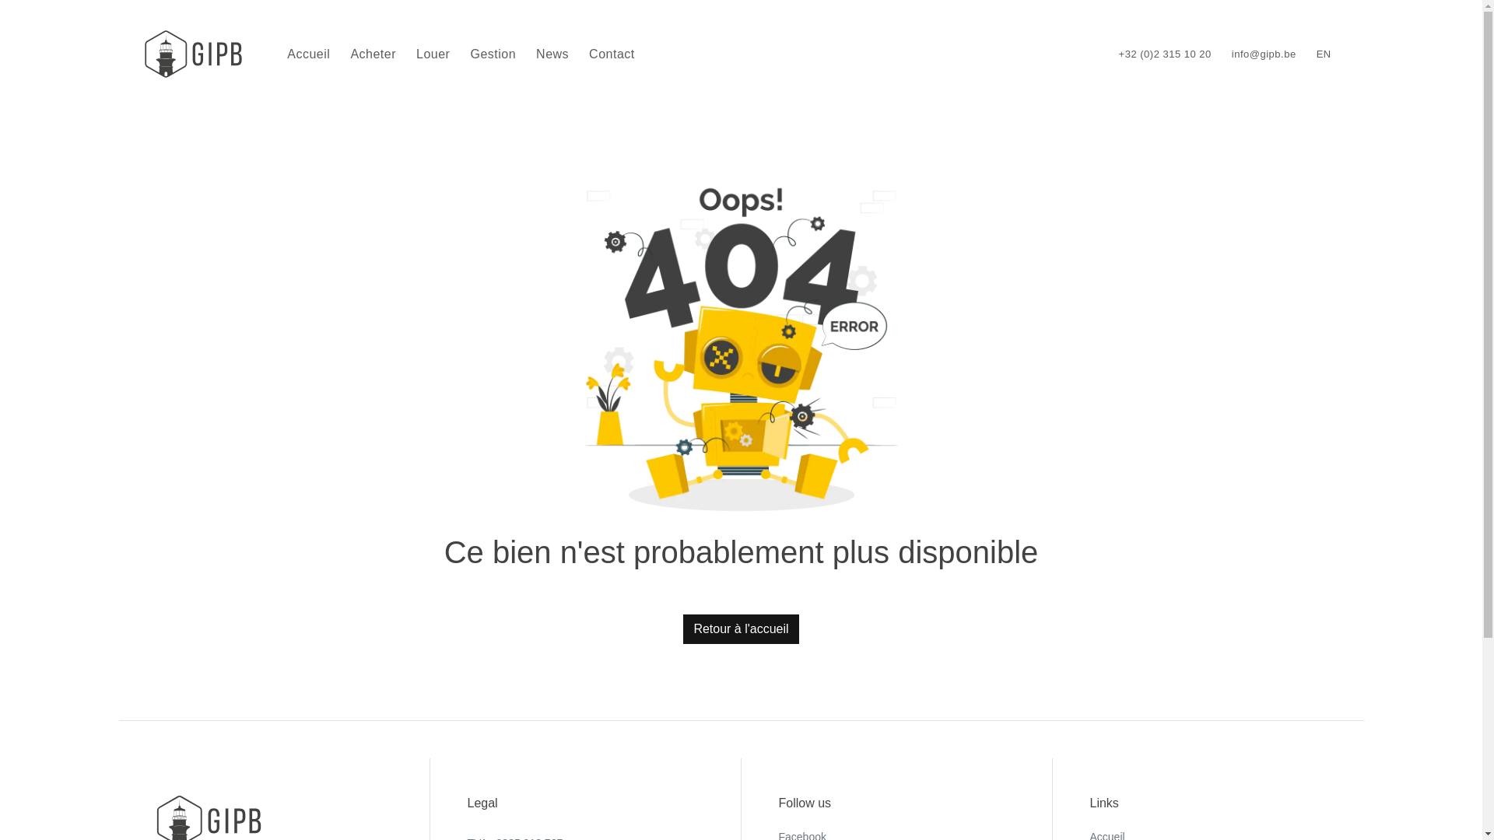  I want to click on Gestion, so click(493, 54).